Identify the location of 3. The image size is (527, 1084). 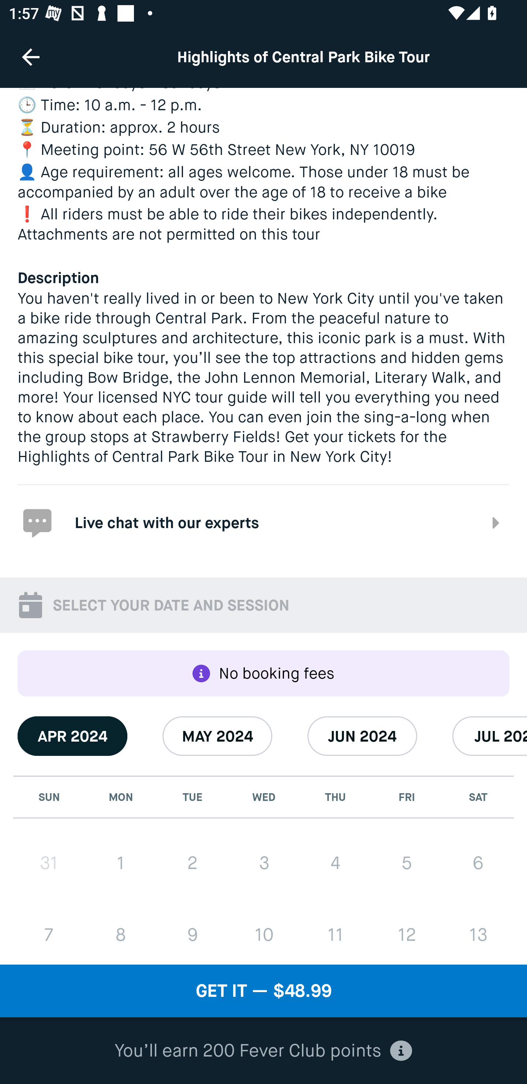
(264, 863).